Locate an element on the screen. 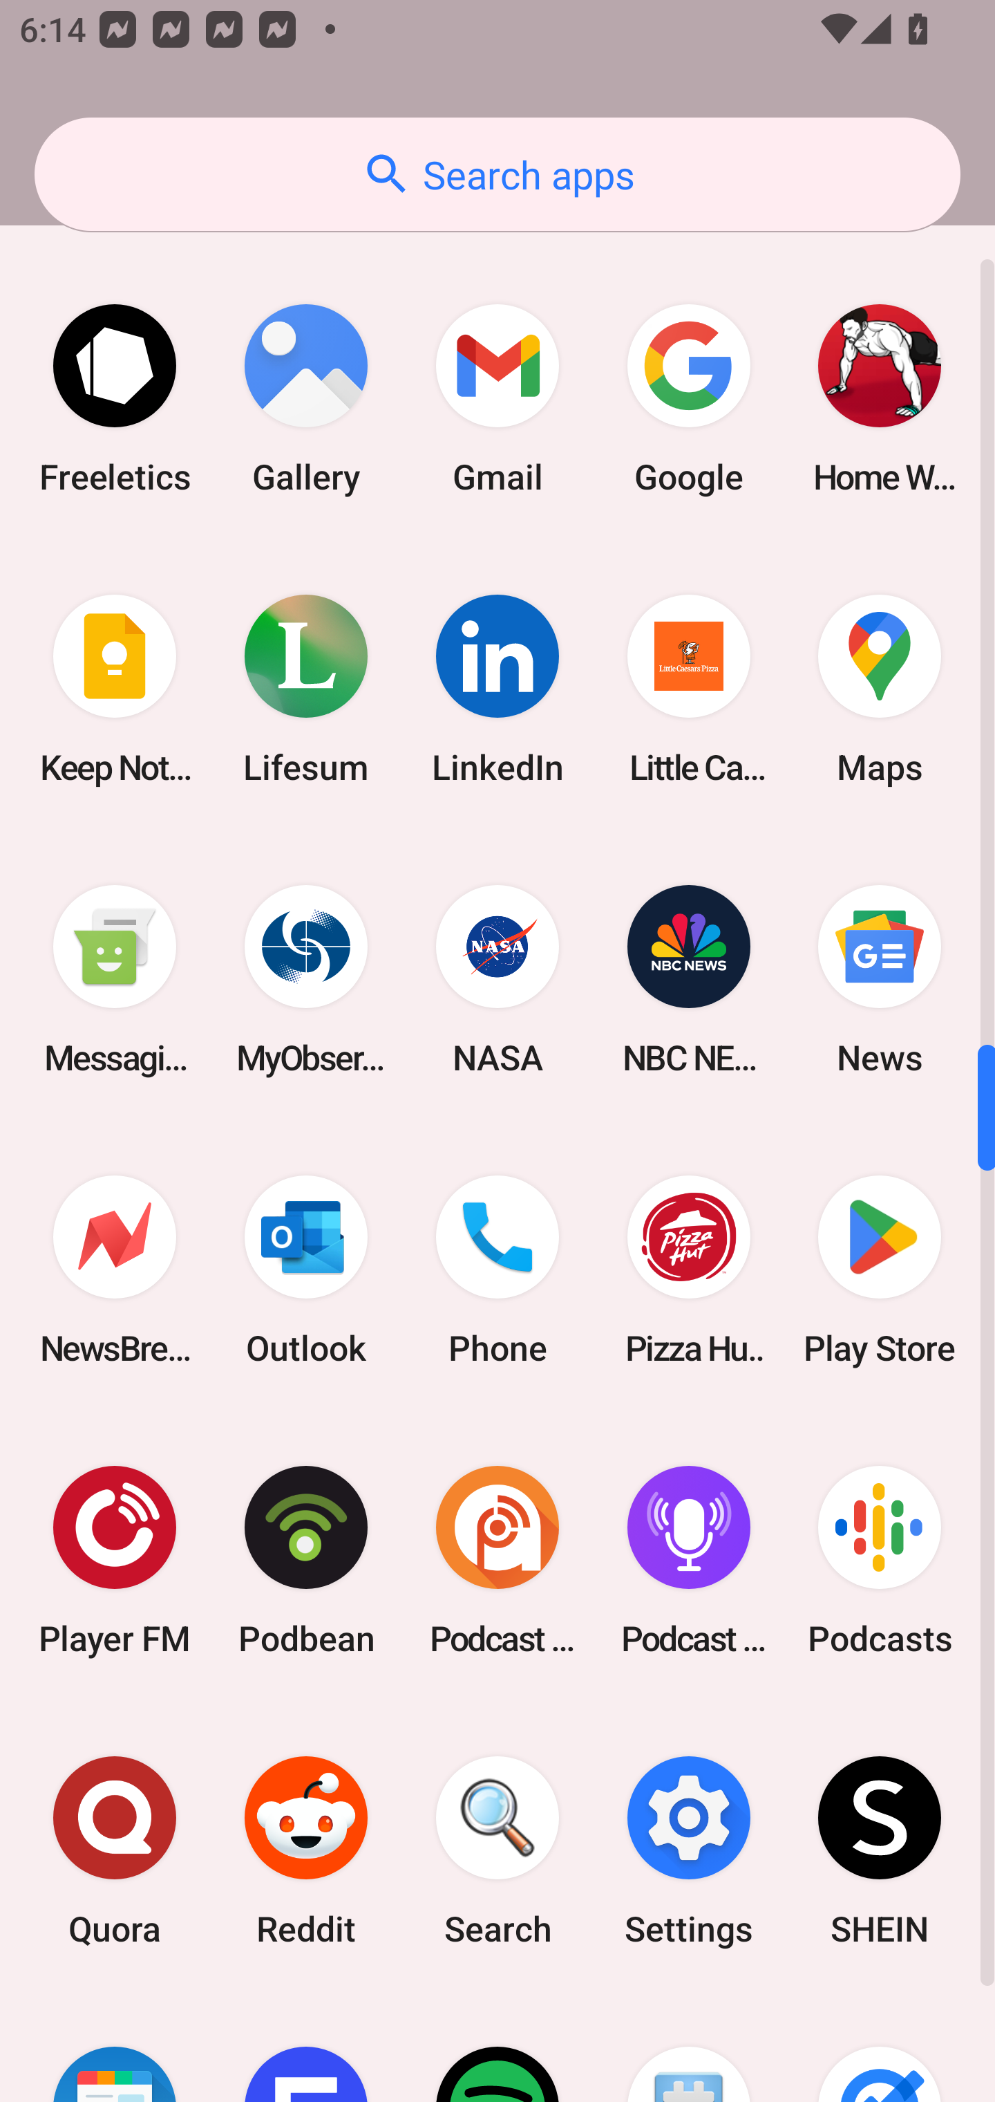  NBC NEWS is located at coordinates (688, 979).